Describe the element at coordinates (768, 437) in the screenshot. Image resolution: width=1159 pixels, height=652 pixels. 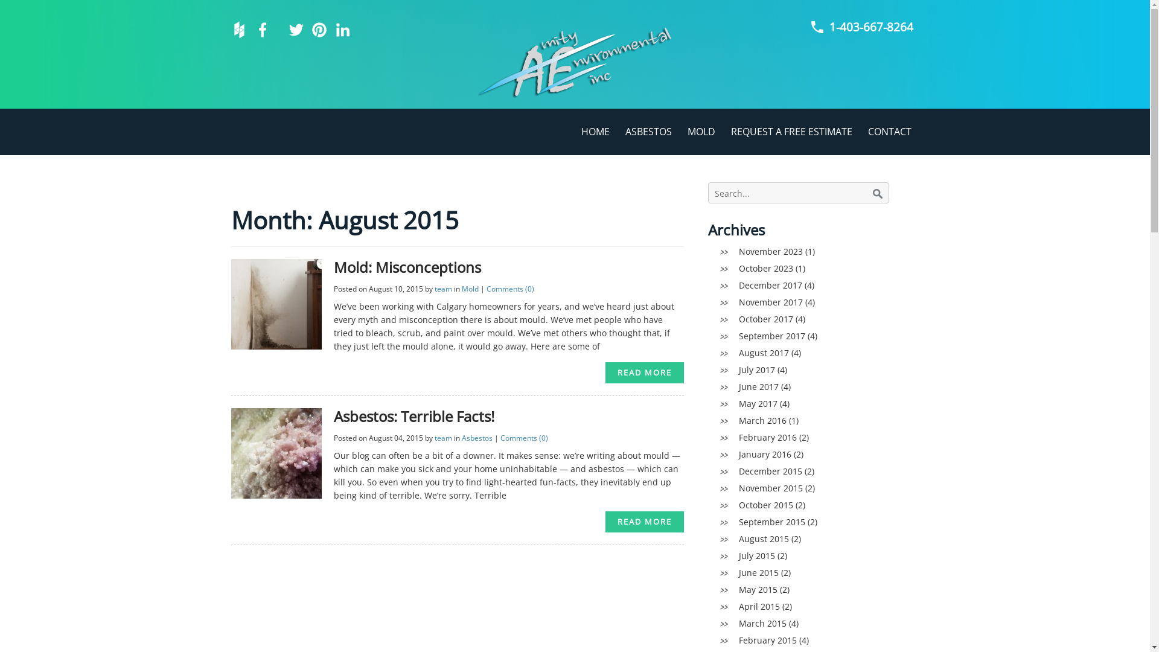
I see `February 2016` at that location.